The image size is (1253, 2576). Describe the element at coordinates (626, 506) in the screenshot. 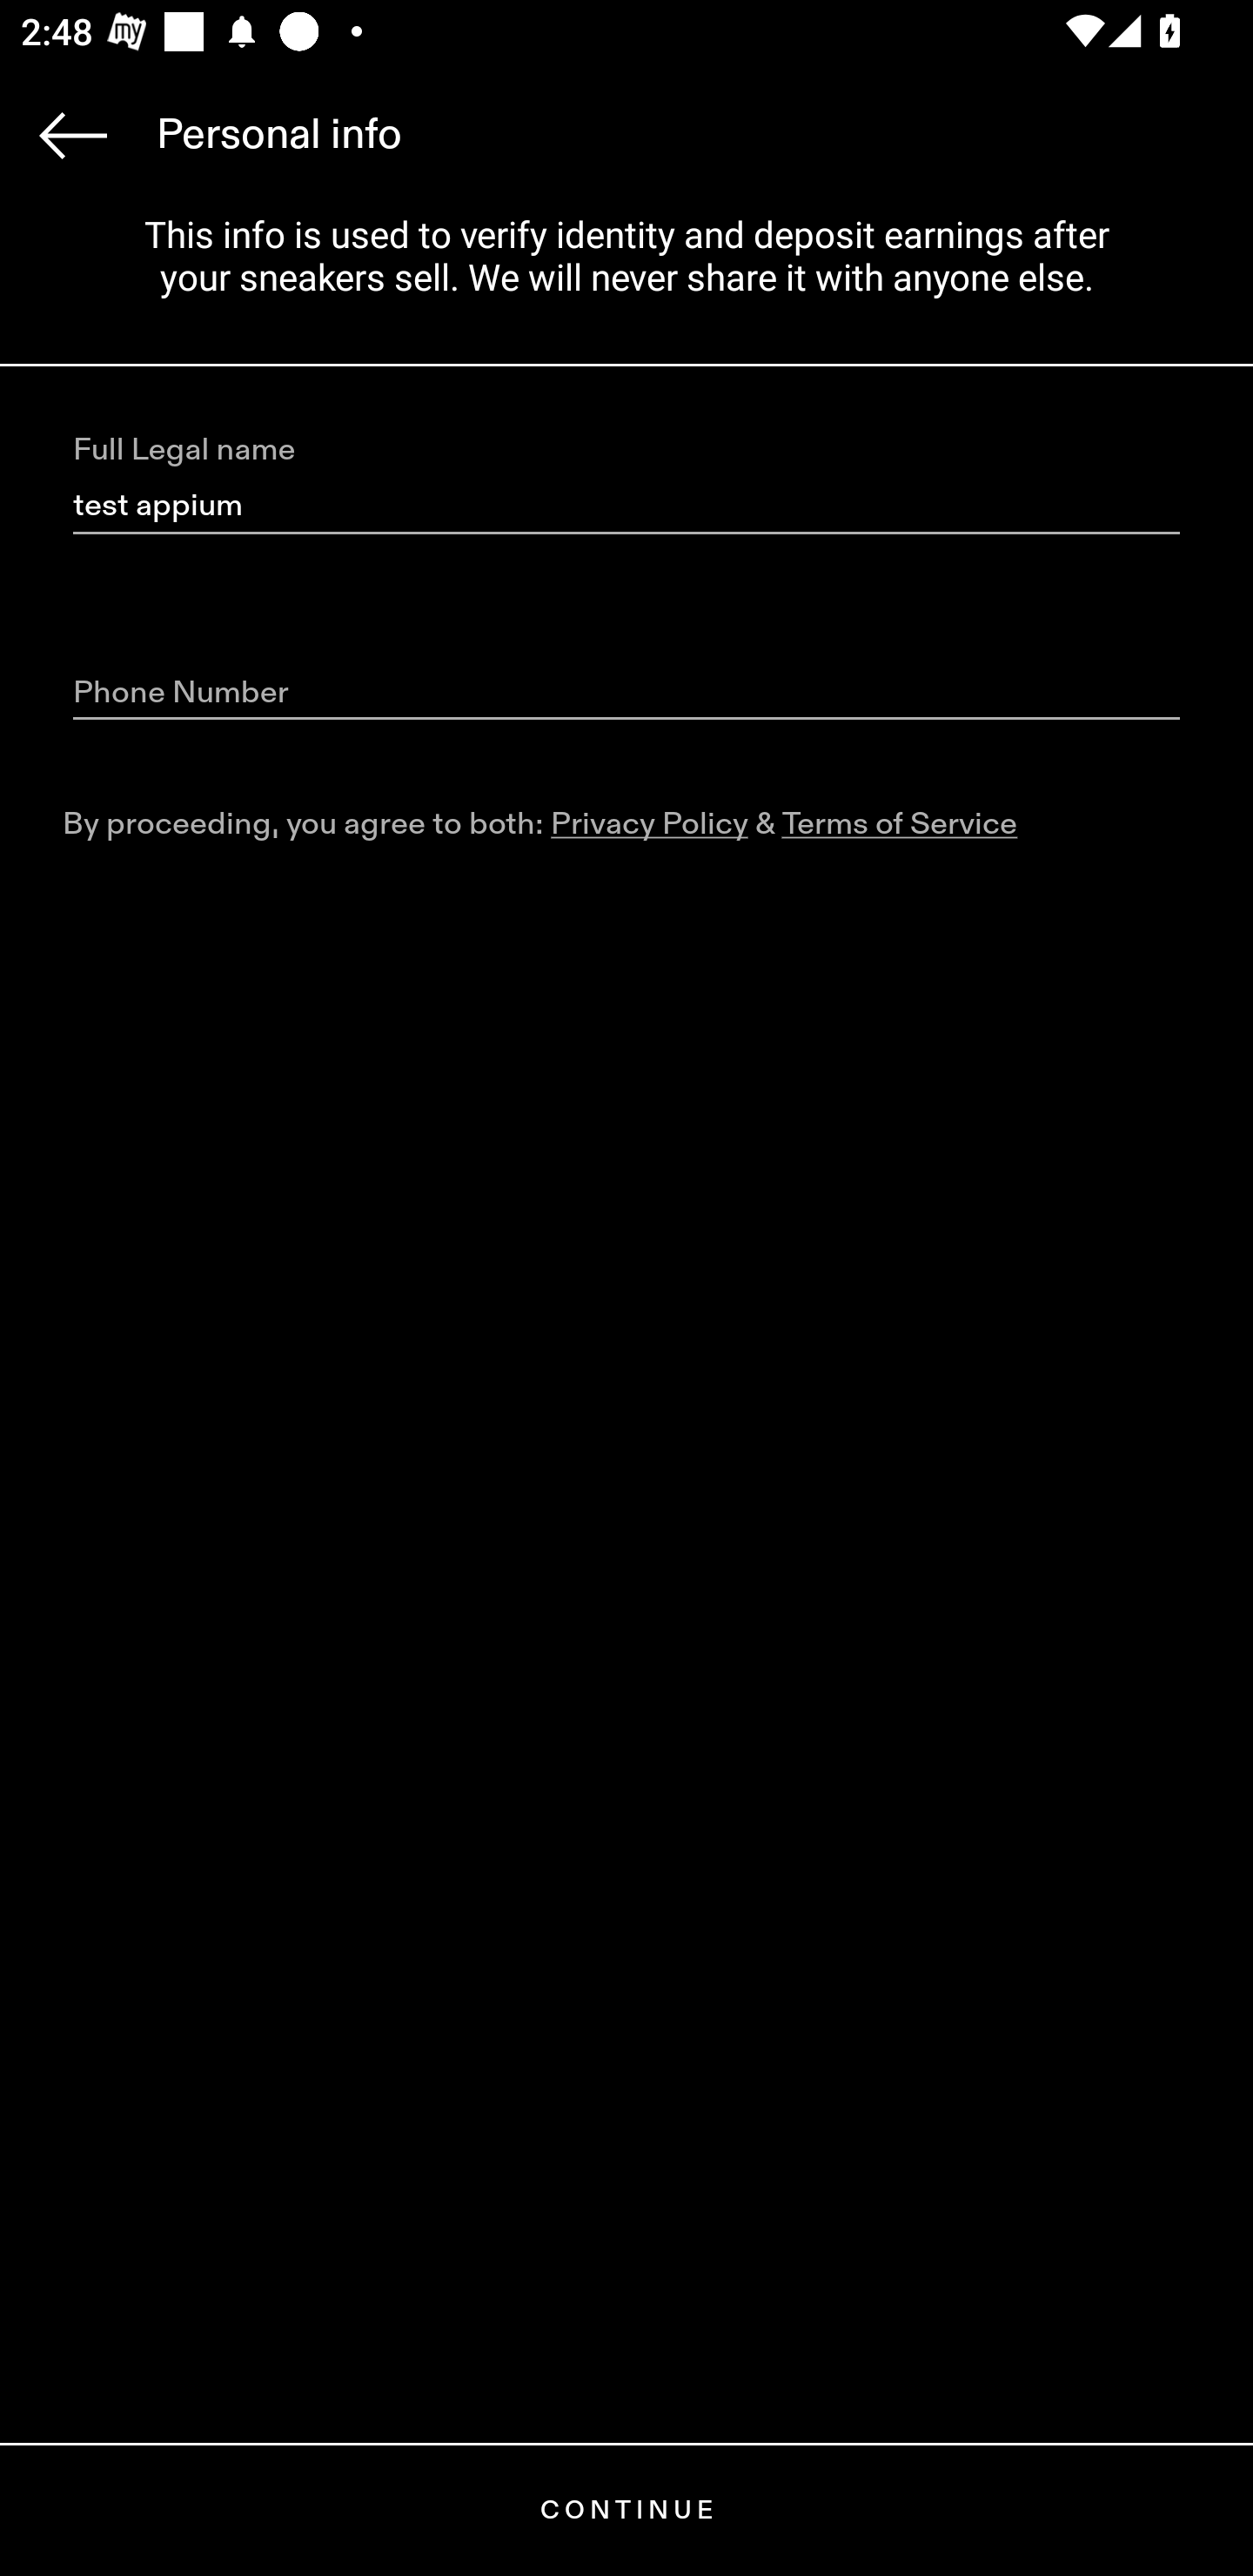

I see `test appium` at that location.